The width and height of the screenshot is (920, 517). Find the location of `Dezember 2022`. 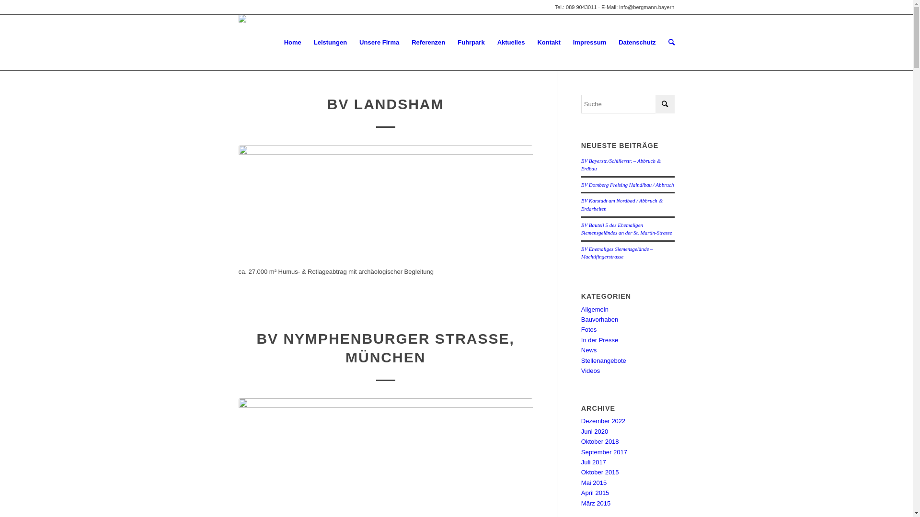

Dezember 2022 is located at coordinates (604, 421).